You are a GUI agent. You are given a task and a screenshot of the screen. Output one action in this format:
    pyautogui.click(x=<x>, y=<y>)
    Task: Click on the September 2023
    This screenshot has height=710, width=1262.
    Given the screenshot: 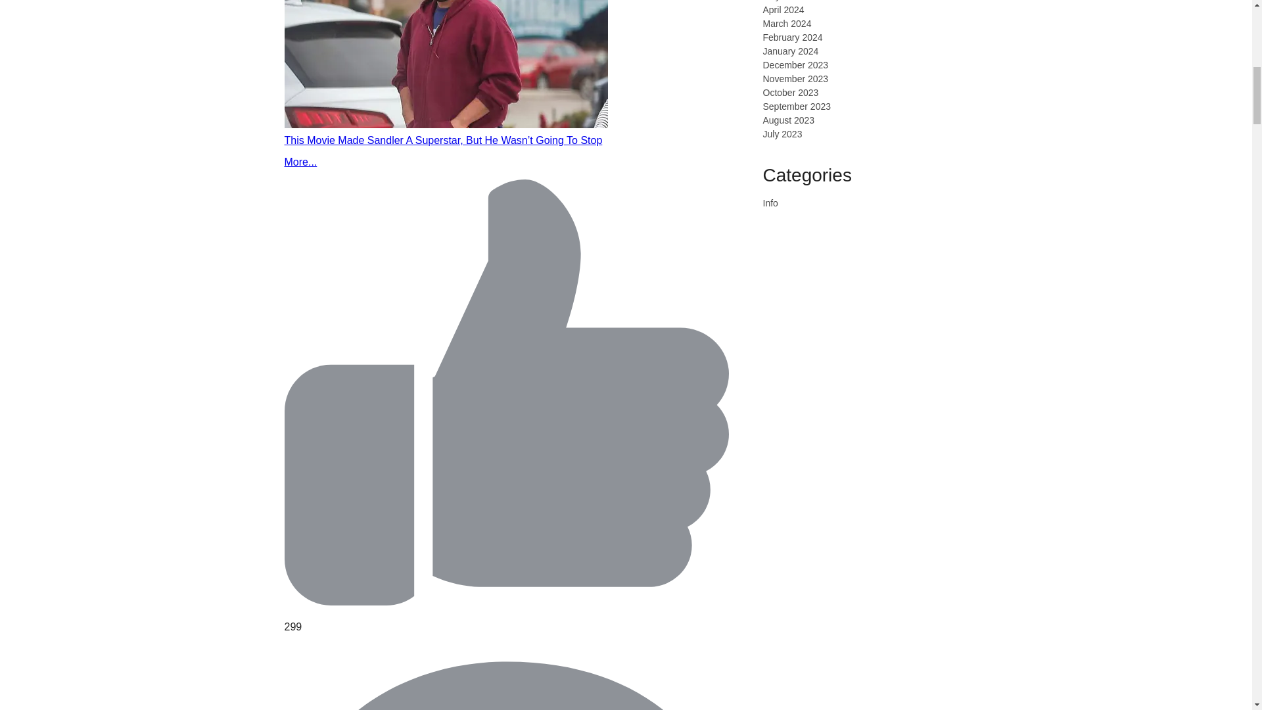 What is the action you would take?
    pyautogui.click(x=796, y=106)
    